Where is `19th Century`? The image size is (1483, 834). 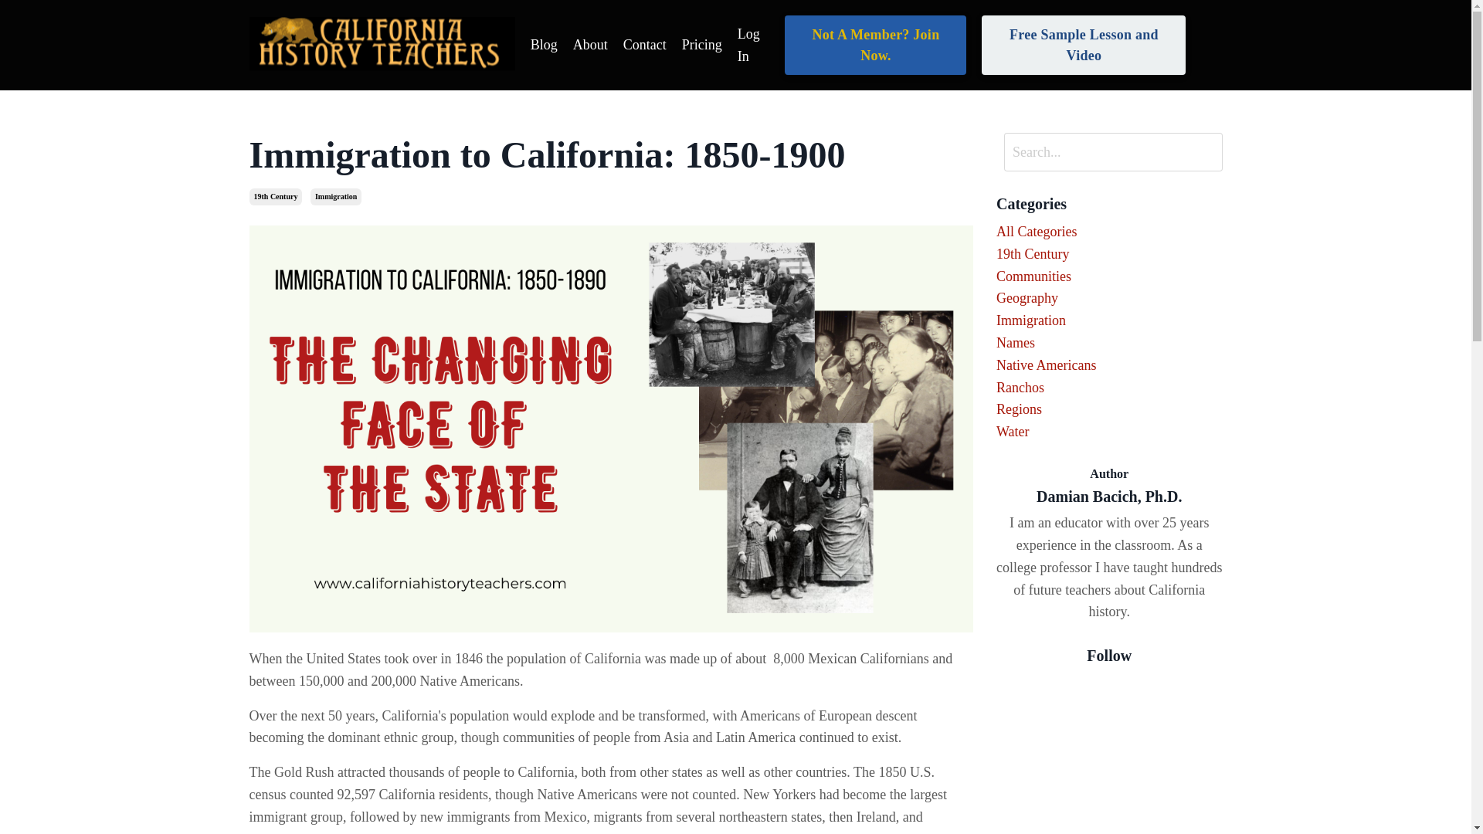
19th Century is located at coordinates (1109, 255).